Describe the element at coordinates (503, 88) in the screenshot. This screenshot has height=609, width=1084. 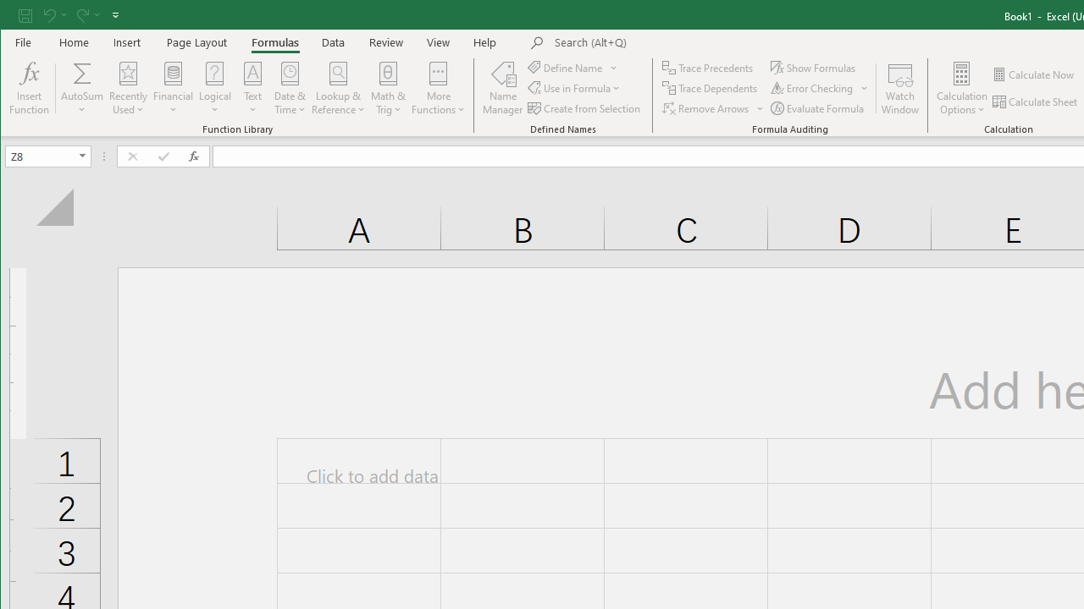
I see `Name Manager` at that location.